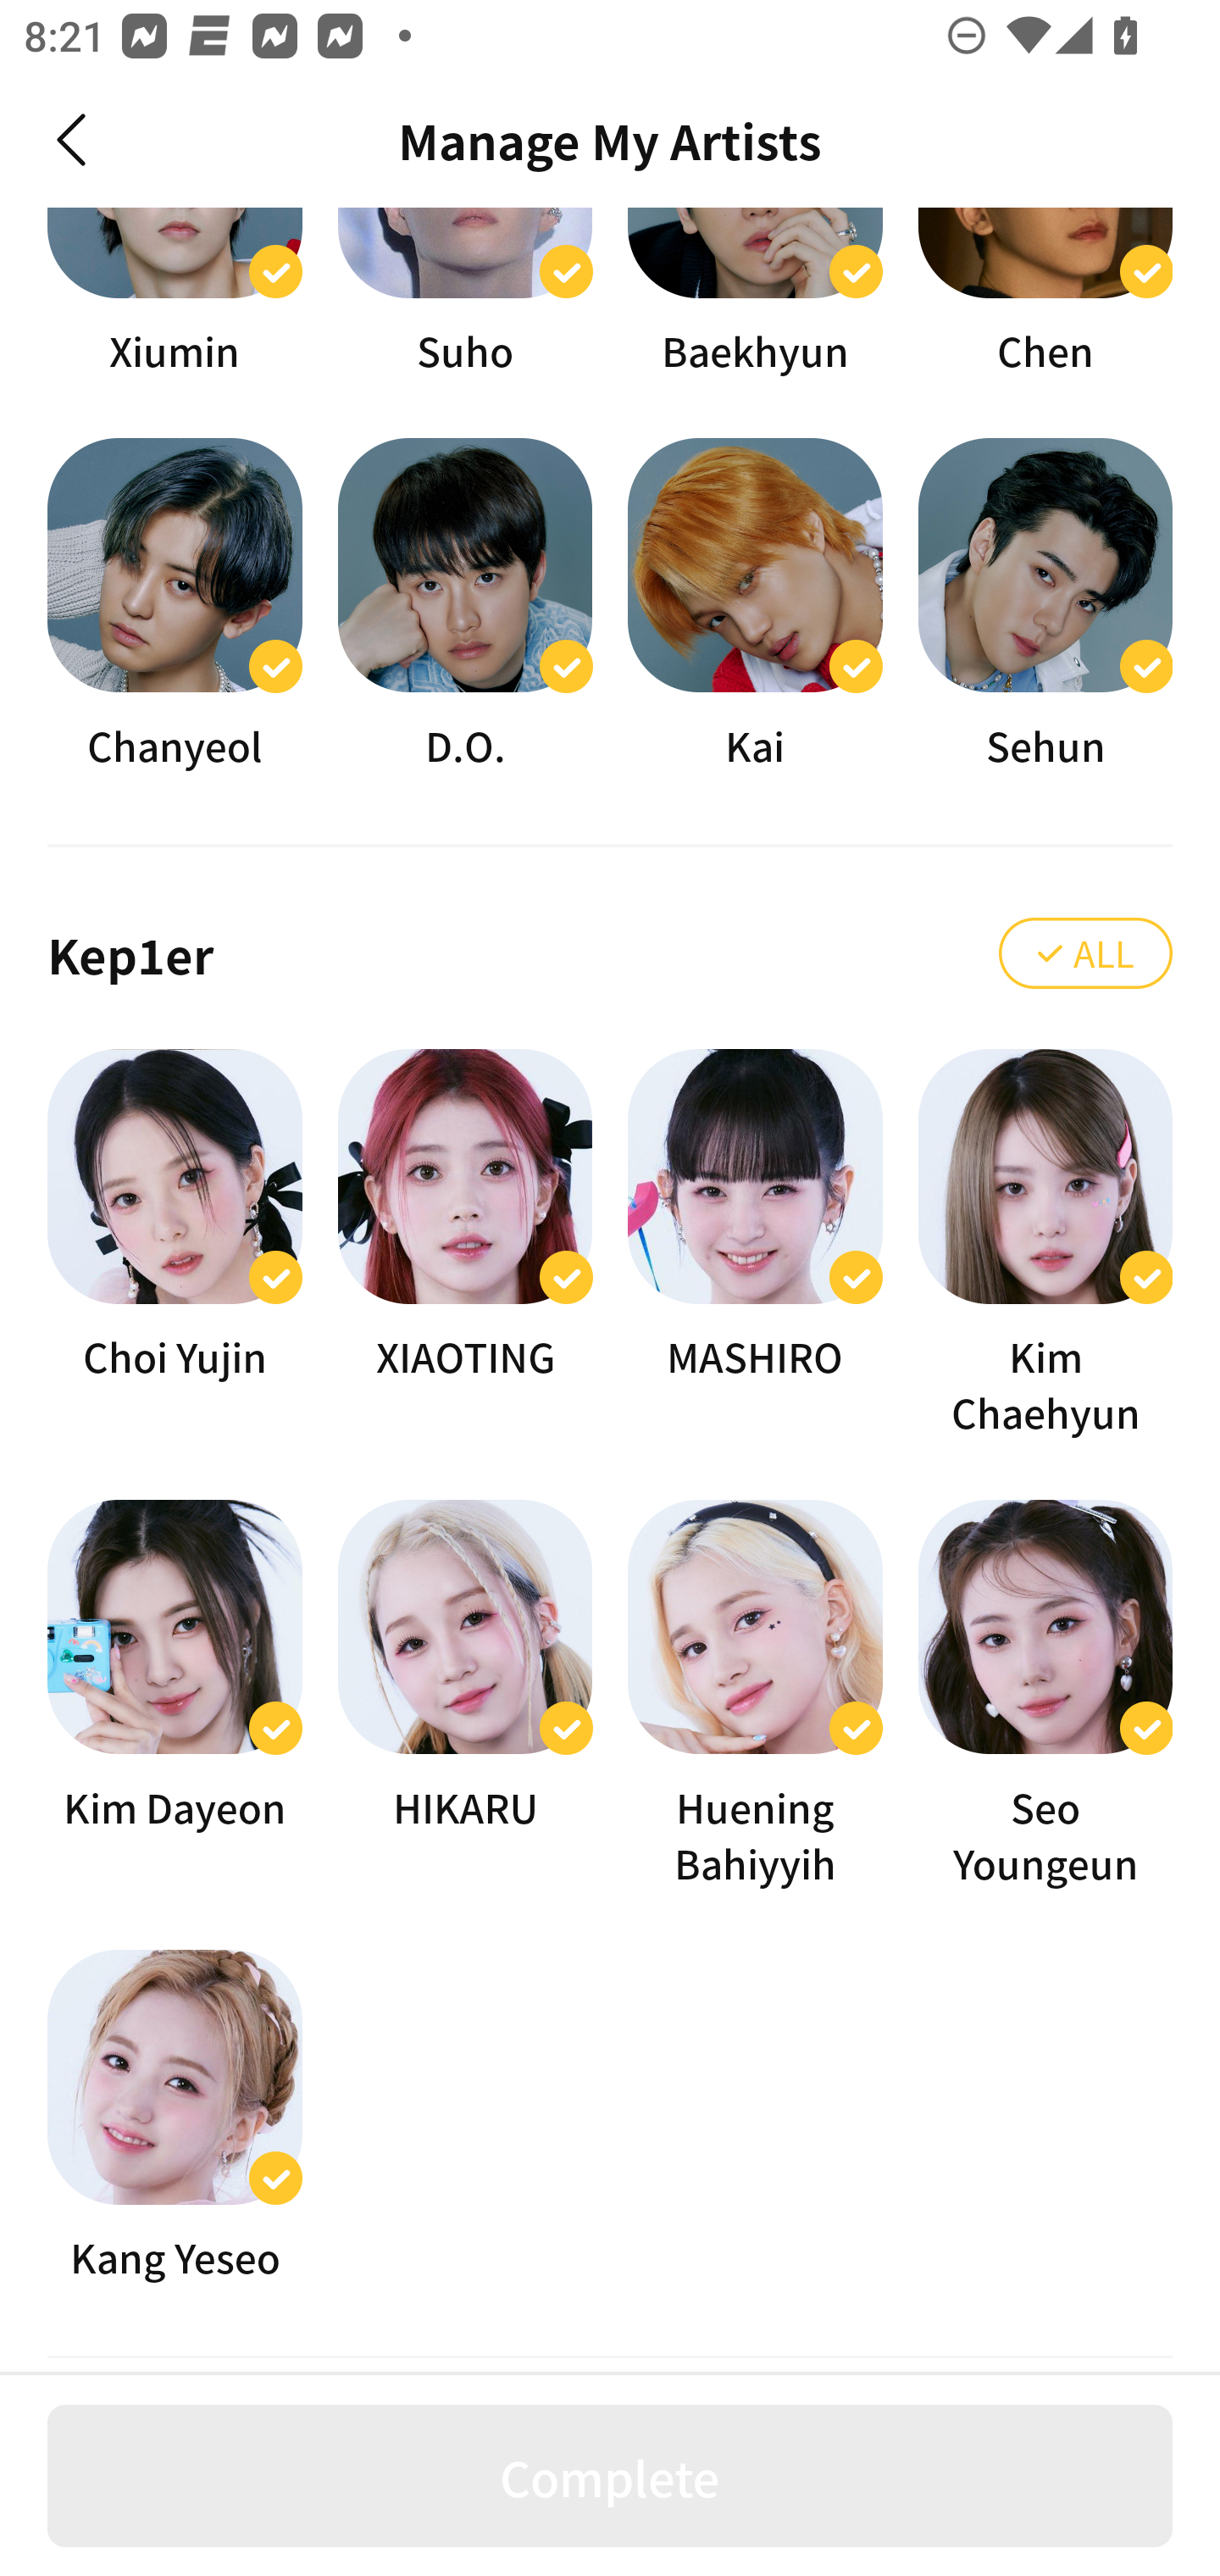 The height and width of the screenshot is (2576, 1220). I want to click on Huening Bahiyyih, so click(756, 1695).